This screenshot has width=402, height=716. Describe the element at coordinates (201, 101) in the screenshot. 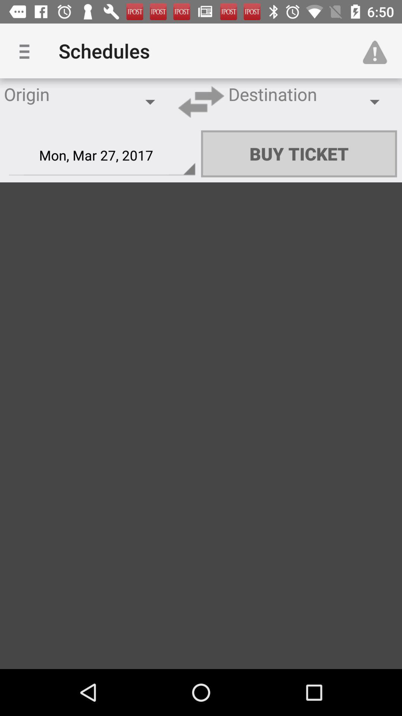

I see `open icon to the left of the destination item` at that location.